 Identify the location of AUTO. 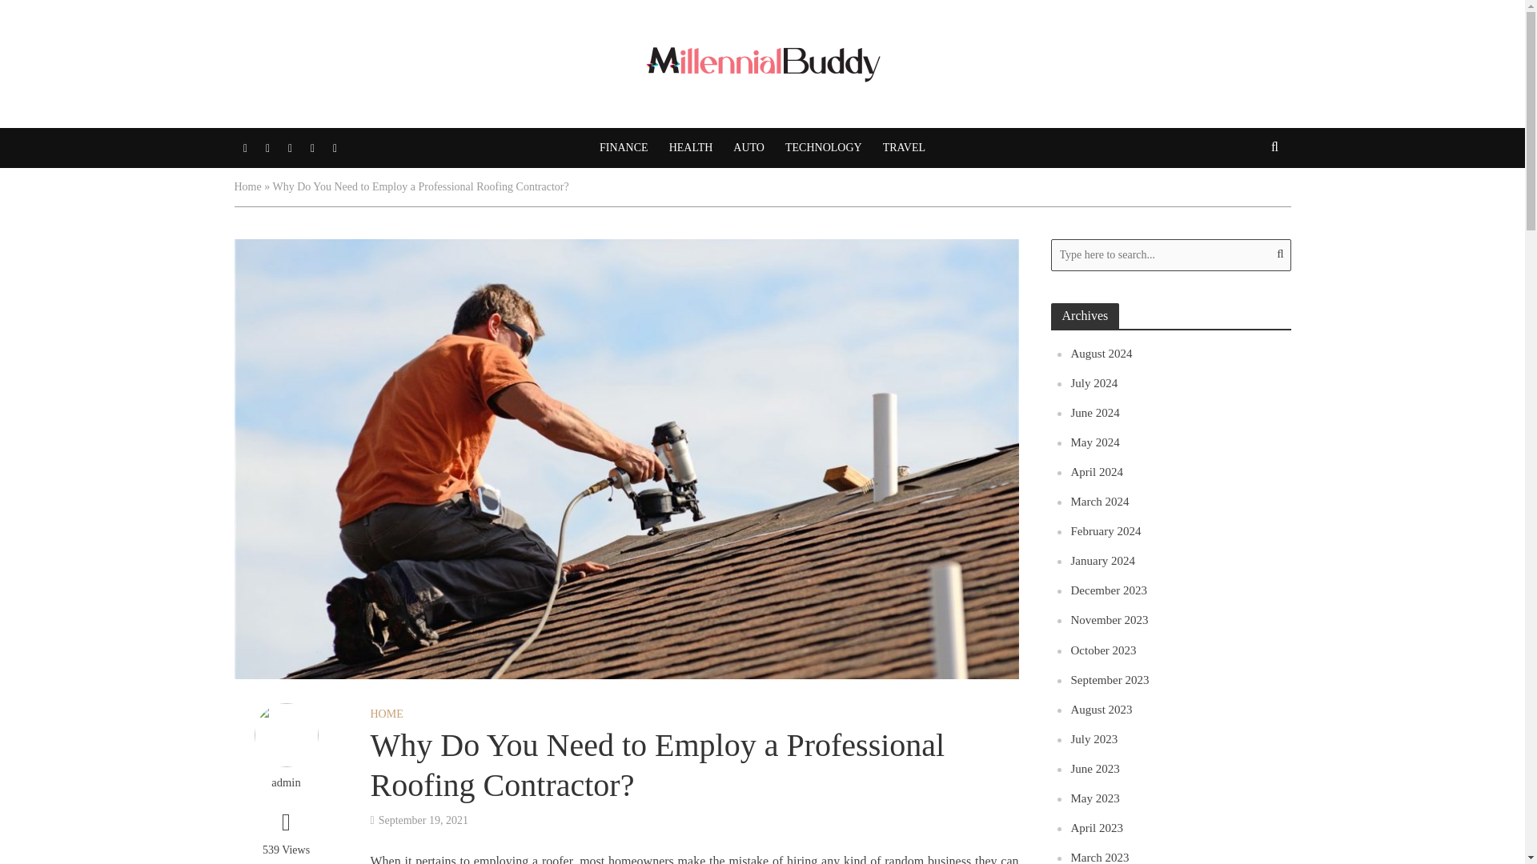
(748, 147).